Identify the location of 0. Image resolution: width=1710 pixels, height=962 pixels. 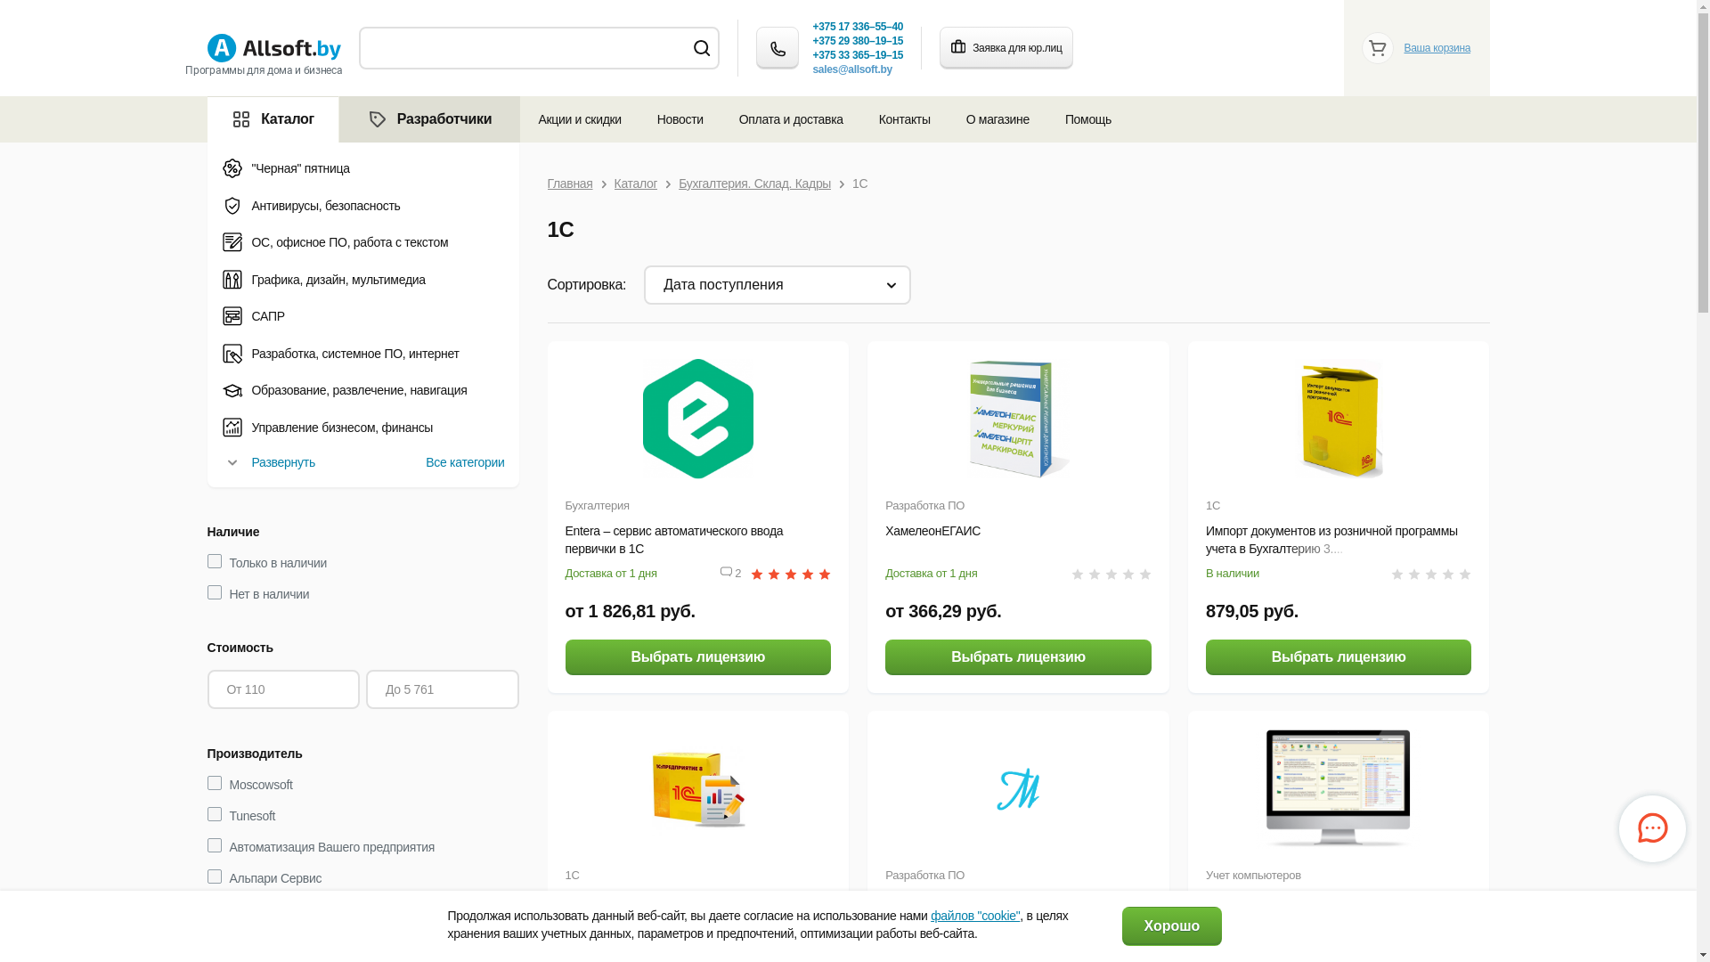
(1111, 944).